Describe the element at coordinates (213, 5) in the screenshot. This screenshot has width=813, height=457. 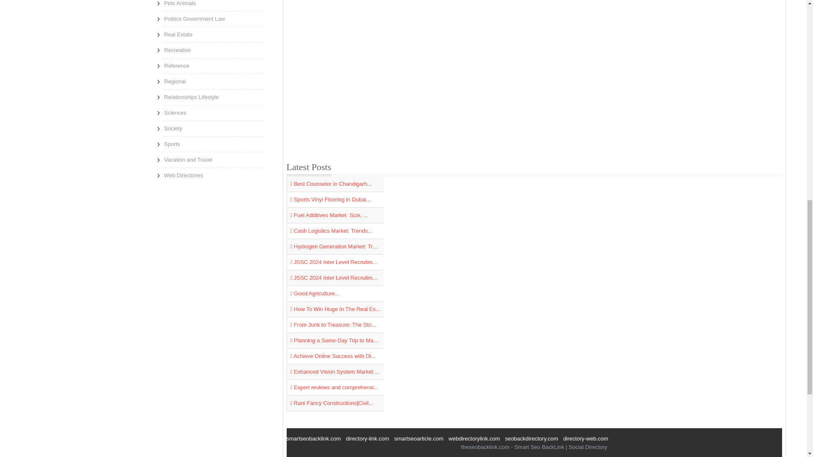
I see `Pets Animals` at that location.